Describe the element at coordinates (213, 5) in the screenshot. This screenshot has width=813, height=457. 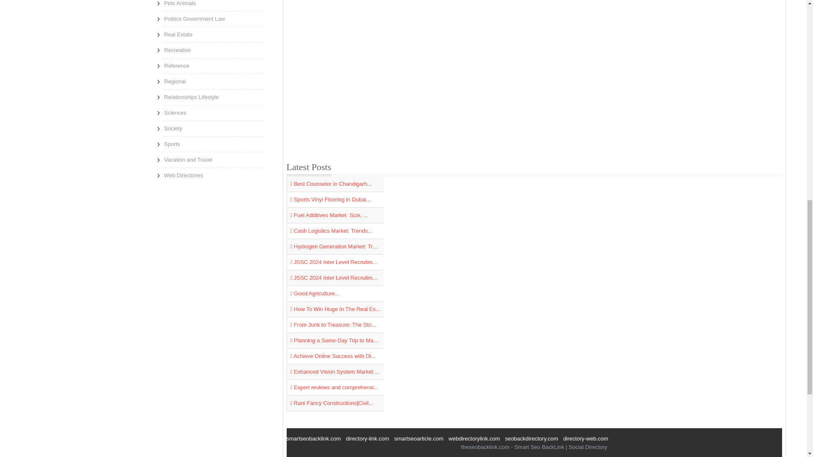
I see `Pets Animals` at that location.